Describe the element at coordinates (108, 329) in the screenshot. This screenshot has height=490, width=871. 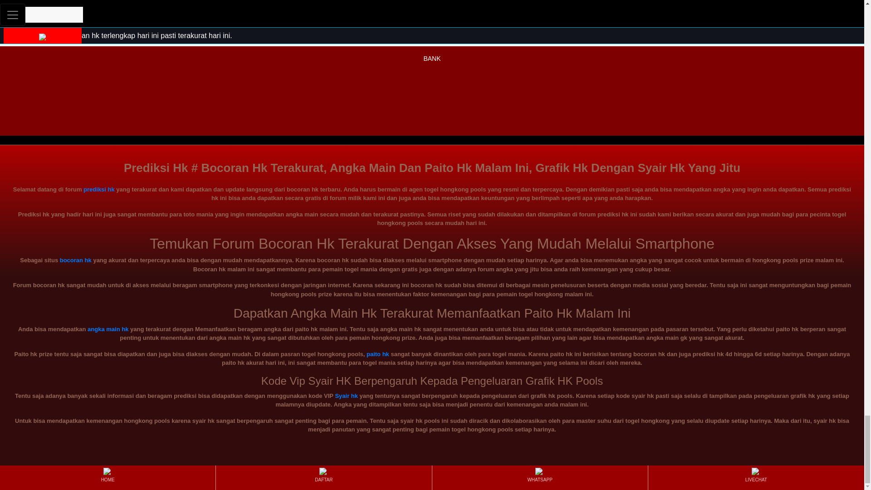
I see `angka main hk` at that location.